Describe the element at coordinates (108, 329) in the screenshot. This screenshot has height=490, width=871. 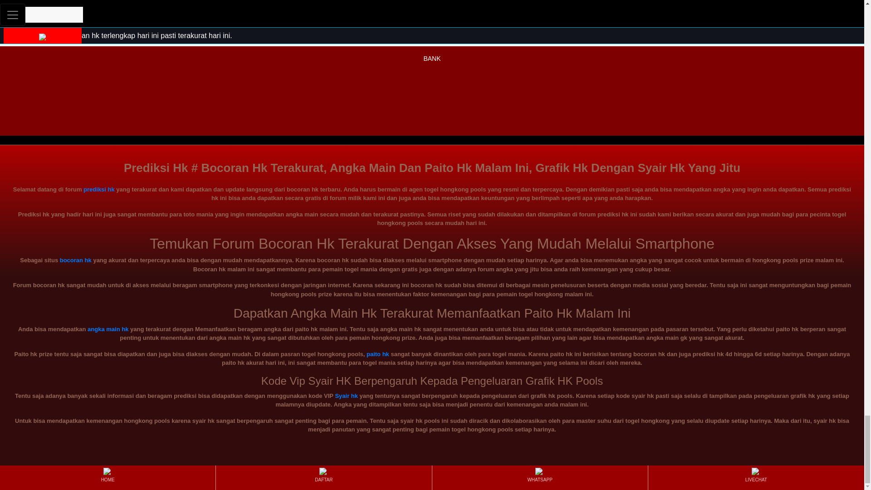
I see `angka main hk` at that location.